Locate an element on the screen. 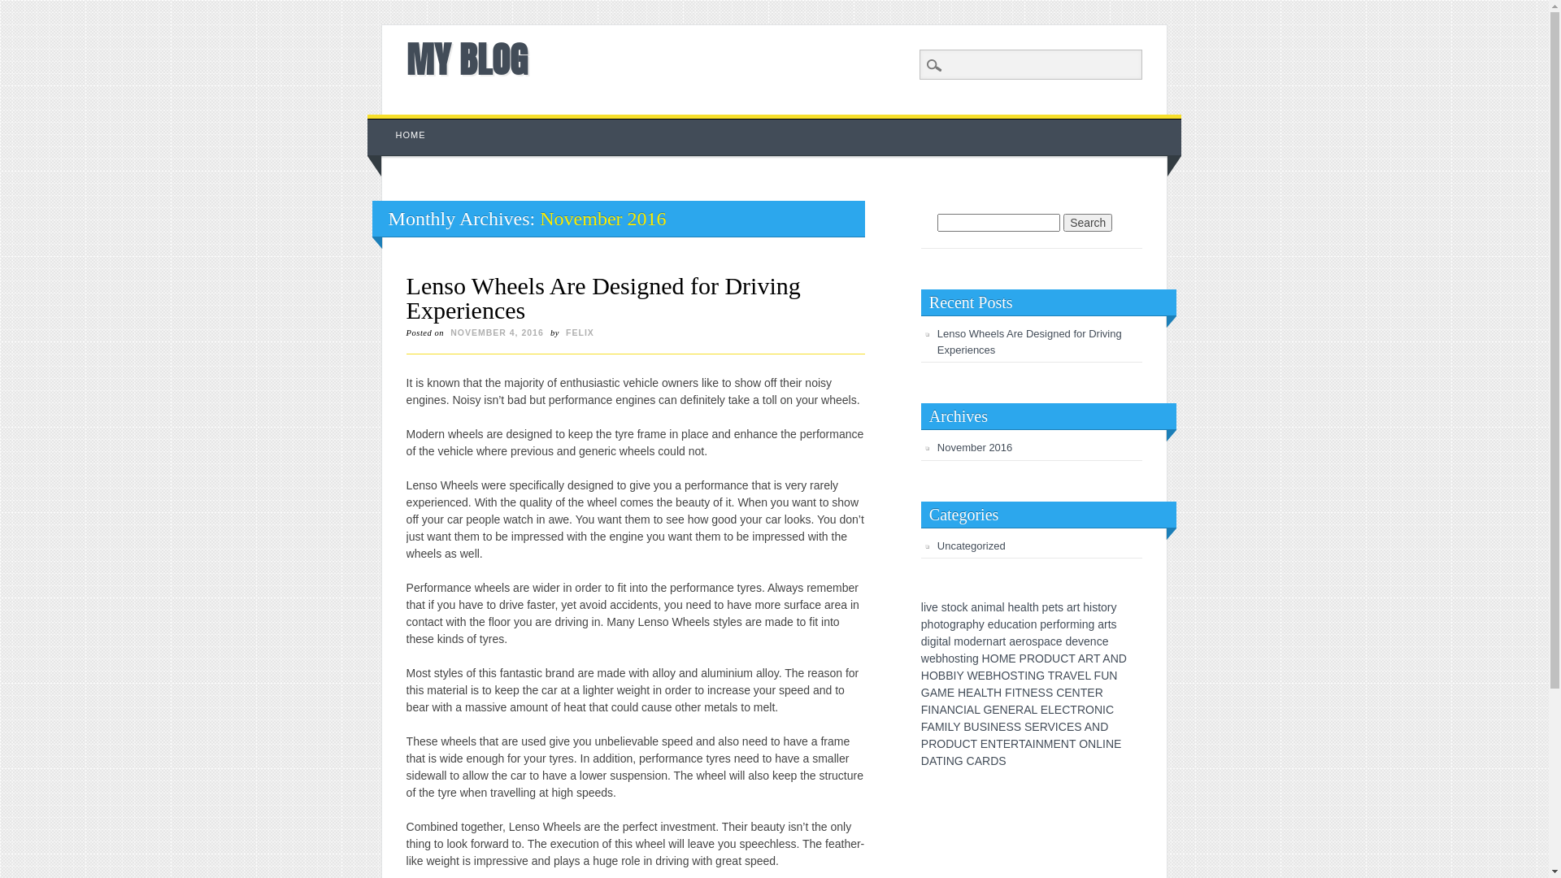  T is located at coordinates (990, 693).